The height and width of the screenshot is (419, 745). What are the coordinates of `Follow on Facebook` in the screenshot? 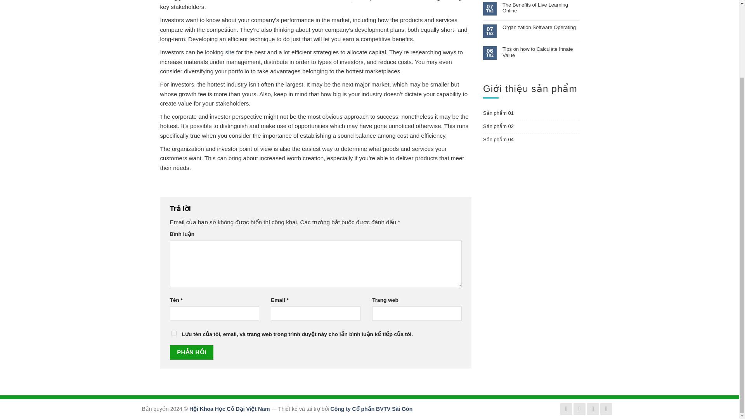 It's located at (566, 409).